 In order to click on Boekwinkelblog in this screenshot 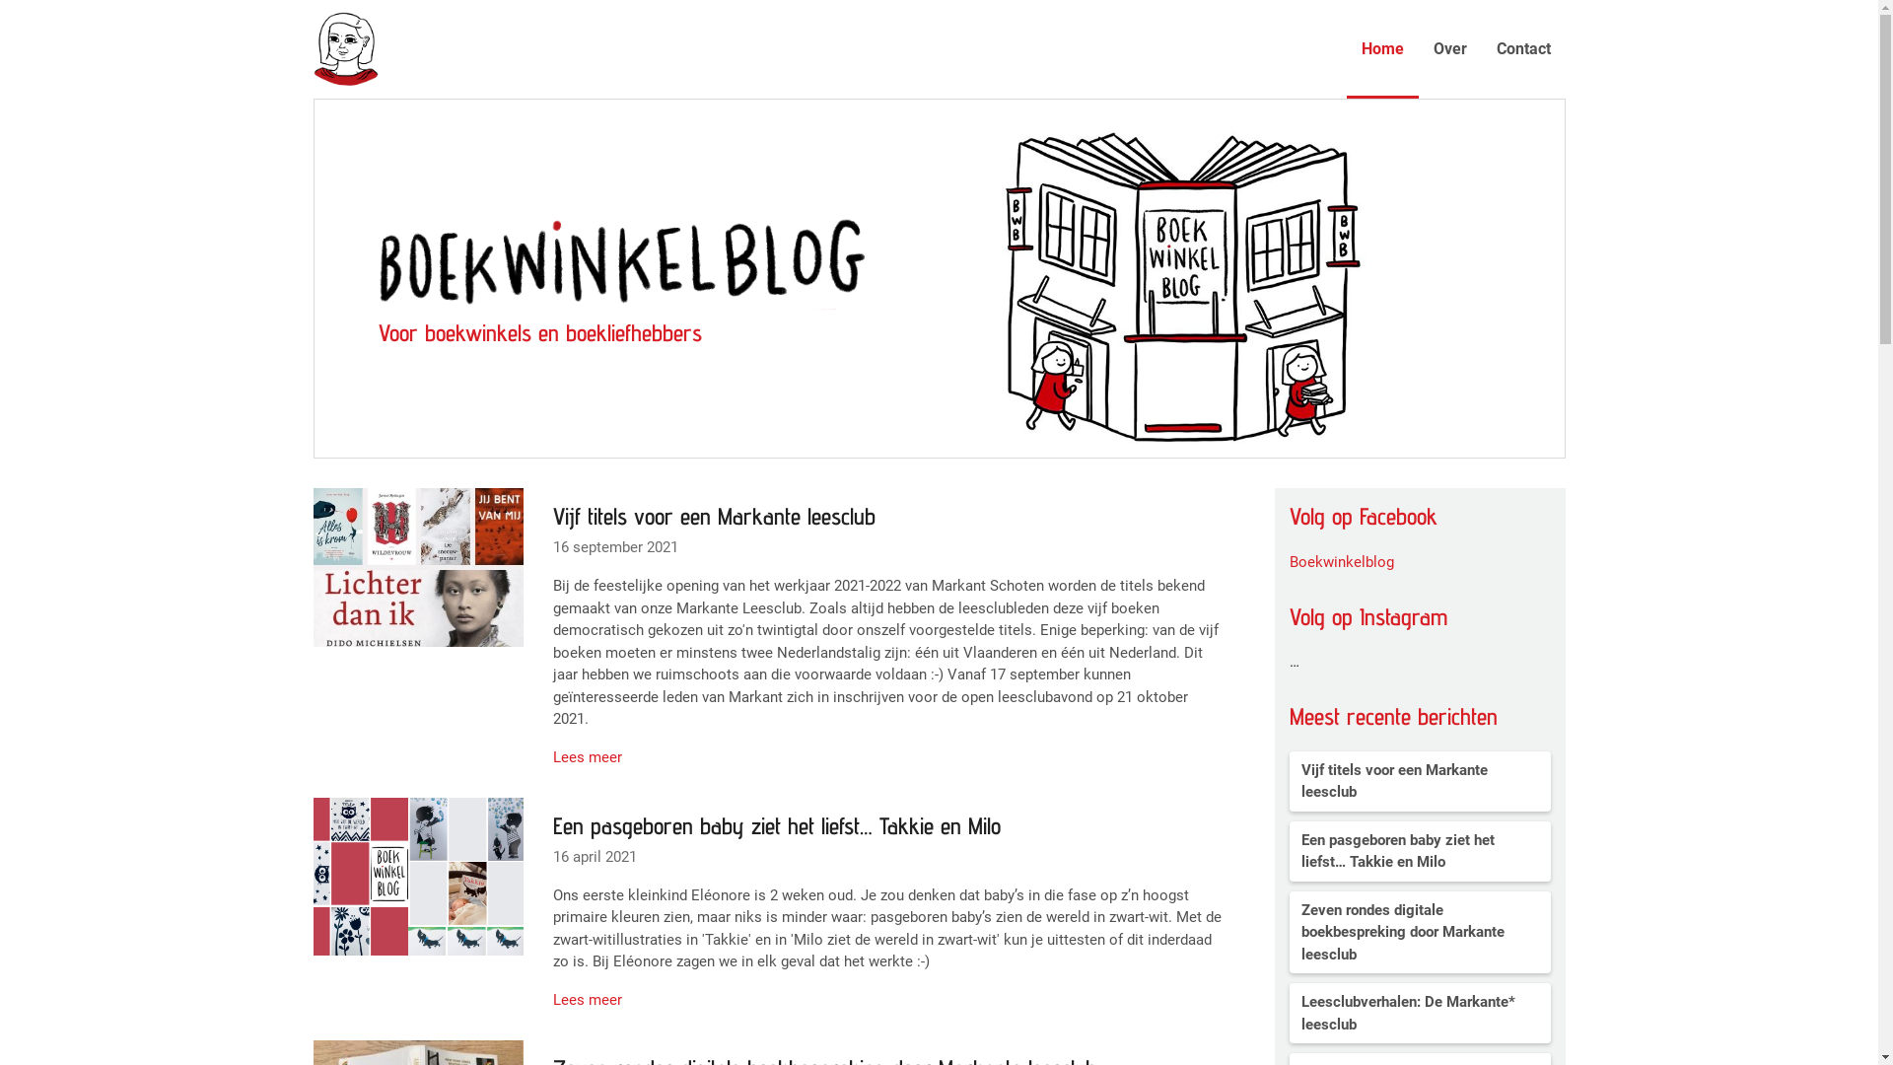, I will do `click(1342, 562)`.